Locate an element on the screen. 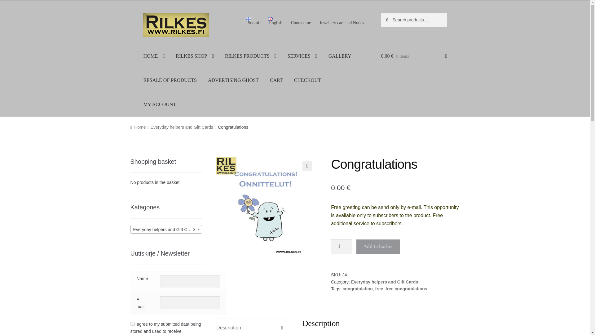 The width and height of the screenshot is (595, 335). HOME is located at coordinates (154, 56).